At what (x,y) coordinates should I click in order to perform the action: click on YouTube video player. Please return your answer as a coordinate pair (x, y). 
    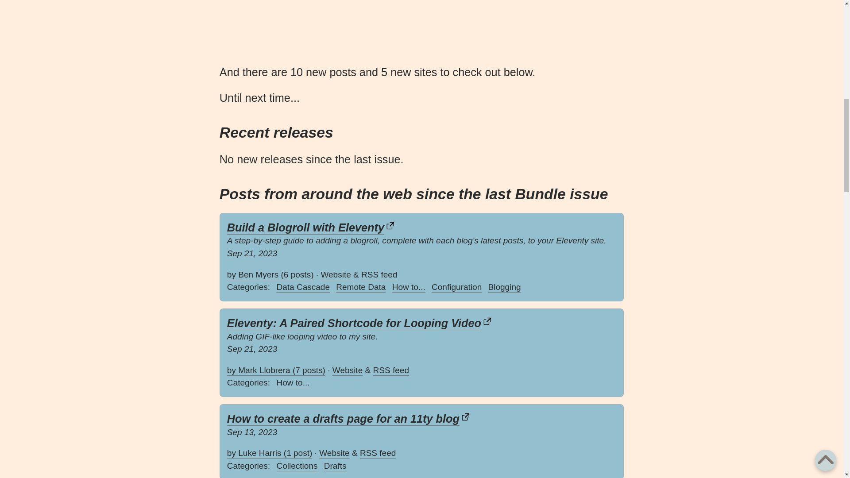
    Looking at the image, I should click on (286, 26).